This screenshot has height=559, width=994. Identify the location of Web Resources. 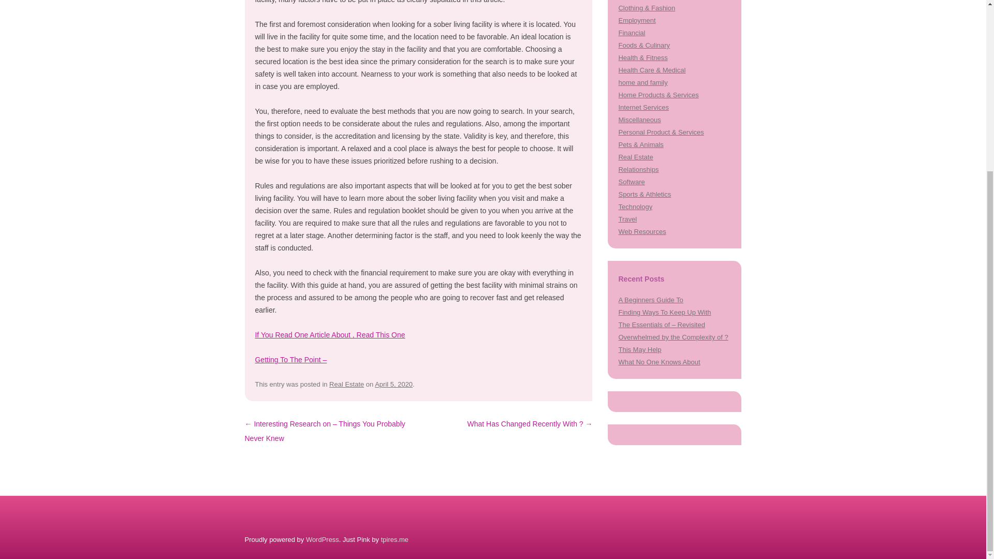
(642, 231).